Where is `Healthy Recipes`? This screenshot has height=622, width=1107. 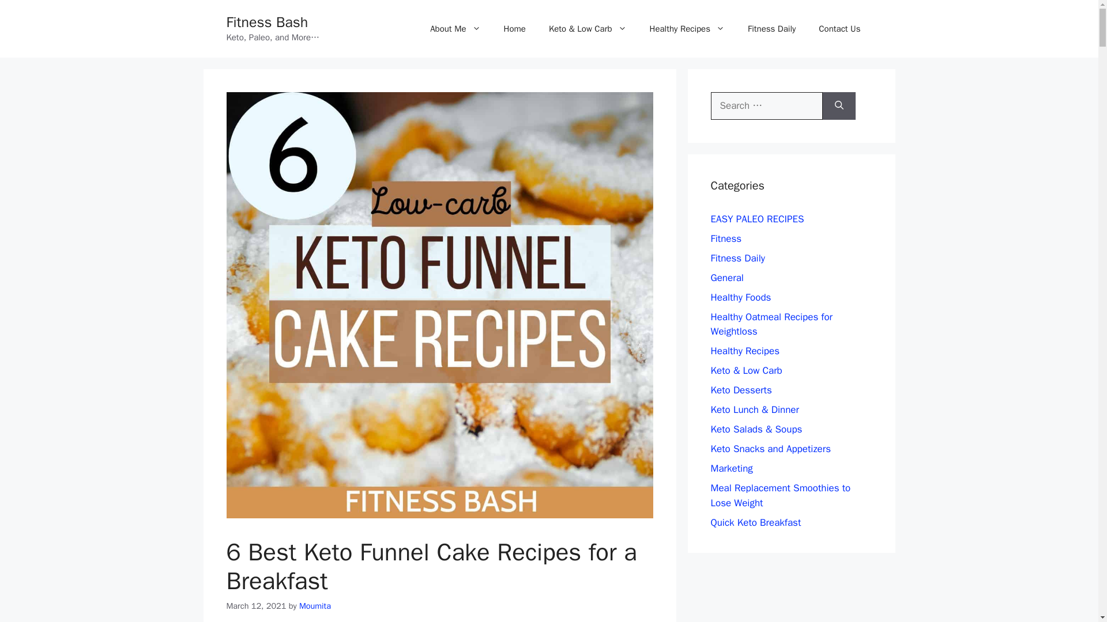 Healthy Recipes is located at coordinates (687, 29).